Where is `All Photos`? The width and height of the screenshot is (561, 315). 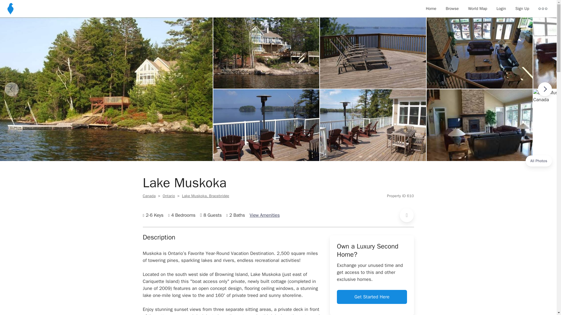
All Photos is located at coordinates (539, 161).